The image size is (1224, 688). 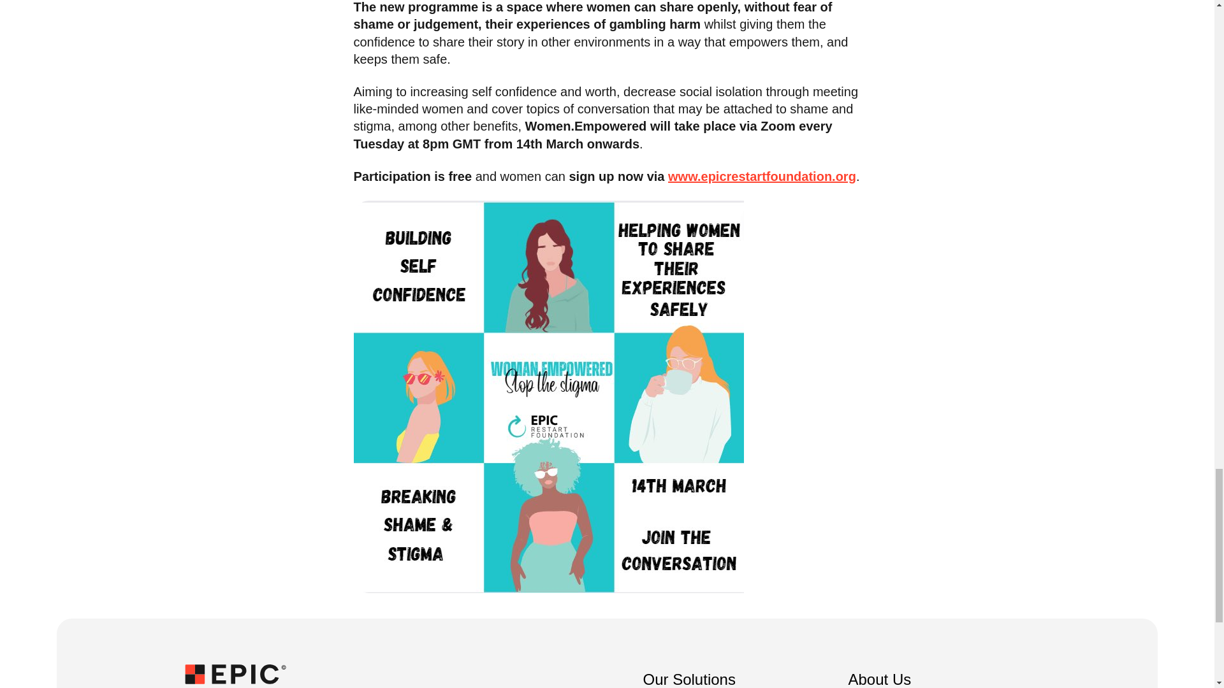 I want to click on www.epicrestartfoundation.org, so click(x=762, y=176).